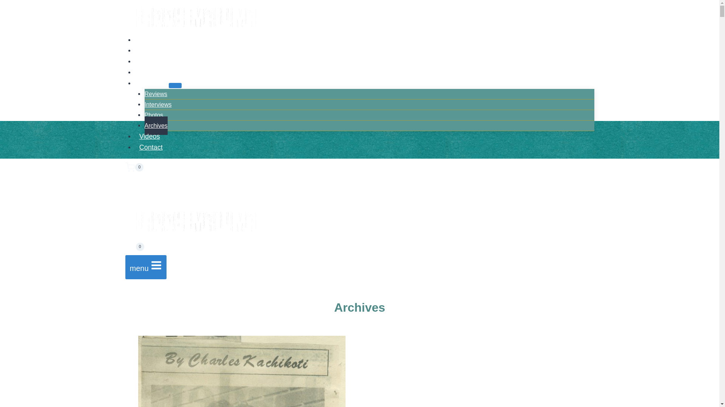 The height and width of the screenshot is (407, 725). Describe the element at coordinates (156, 94) in the screenshot. I see `Reviews` at that location.